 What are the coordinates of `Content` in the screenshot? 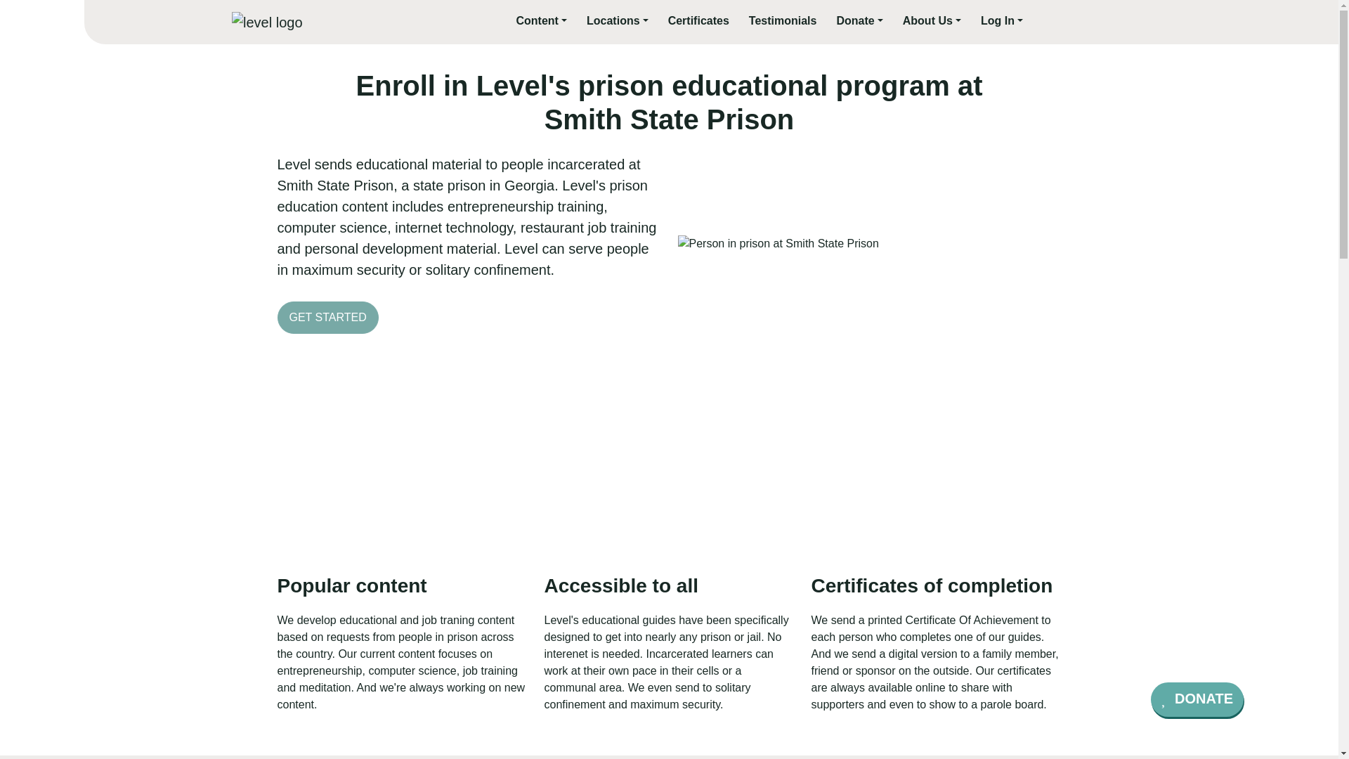 It's located at (541, 21).